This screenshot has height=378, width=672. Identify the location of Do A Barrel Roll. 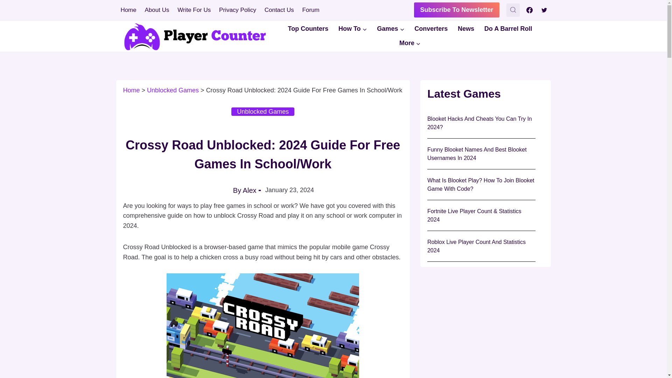
(508, 29).